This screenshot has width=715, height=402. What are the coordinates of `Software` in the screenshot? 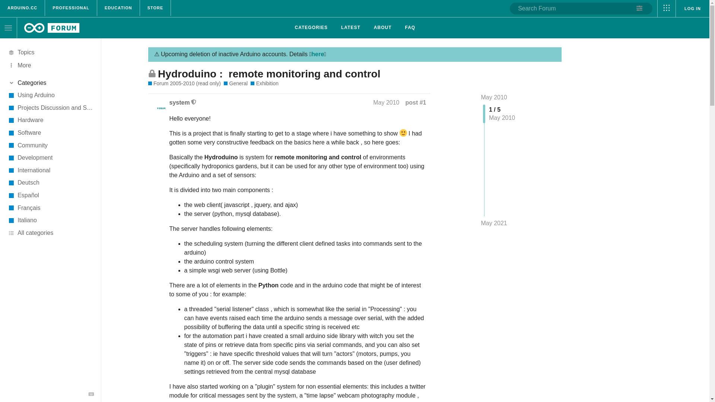 It's located at (50, 133).